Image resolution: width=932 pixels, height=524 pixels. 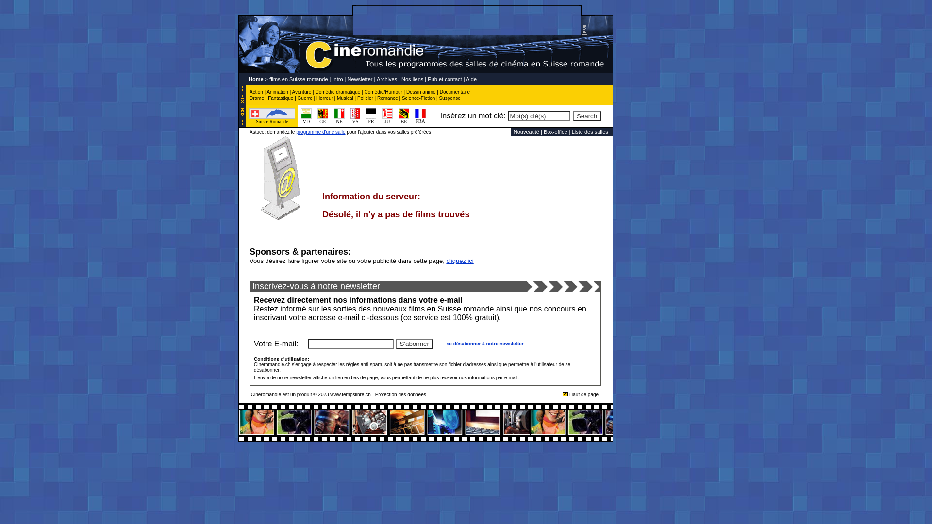 What do you see at coordinates (301, 92) in the screenshot?
I see `Aventure` at bounding box center [301, 92].